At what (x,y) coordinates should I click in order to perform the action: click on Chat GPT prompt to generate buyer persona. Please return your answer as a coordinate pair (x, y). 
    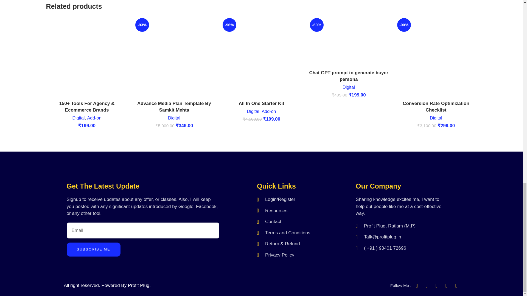
    Looking at the image, I should click on (348, 76).